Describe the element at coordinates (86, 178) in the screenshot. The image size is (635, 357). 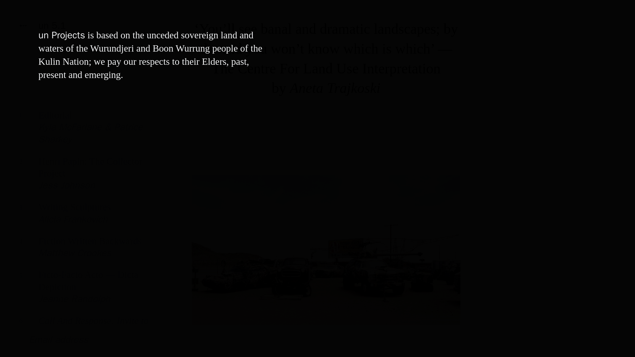
I see `Posts by Aneta Trajkoski` at that location.